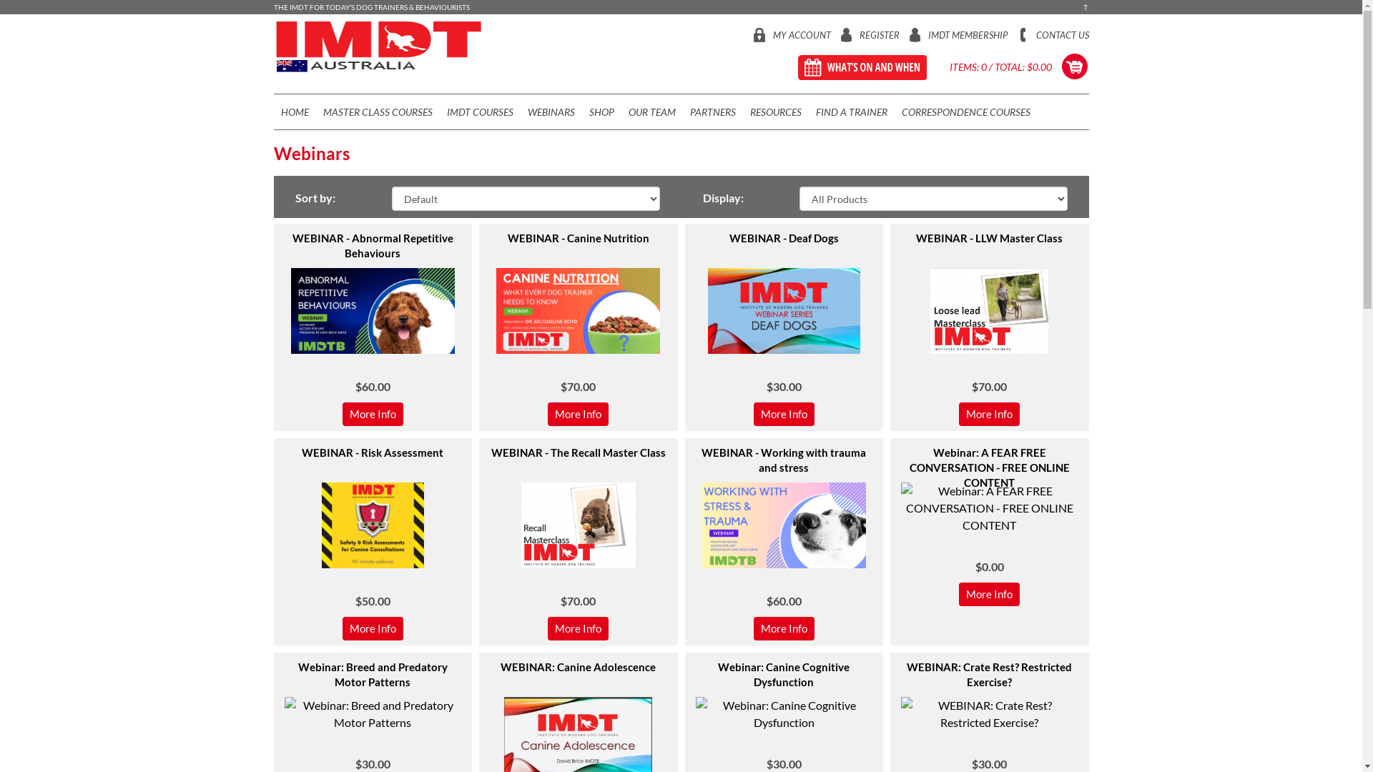 The height and width of the screenshot is (772, 1373). I want to click on WEBINAR - Deaf Dogs, so click(784, 246).